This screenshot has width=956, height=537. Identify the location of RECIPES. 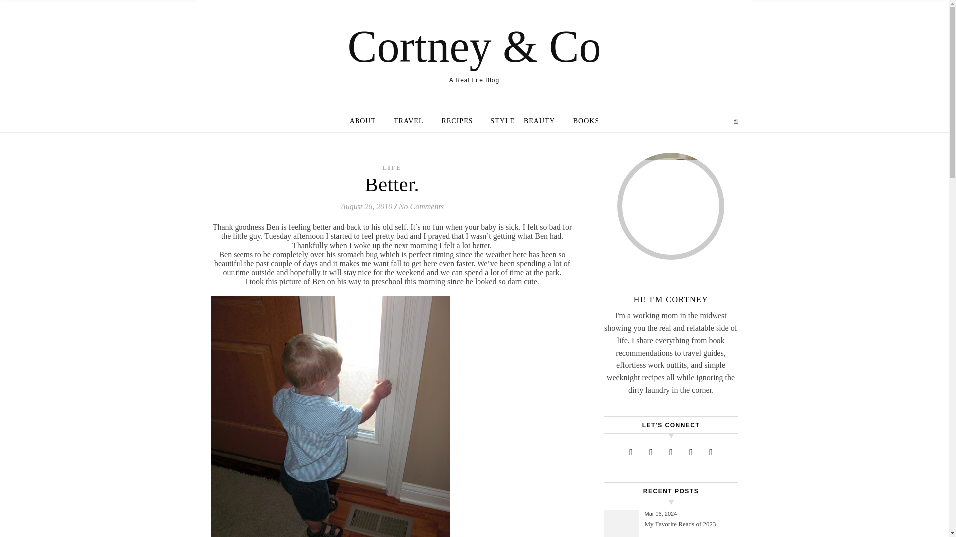
(457, 121).